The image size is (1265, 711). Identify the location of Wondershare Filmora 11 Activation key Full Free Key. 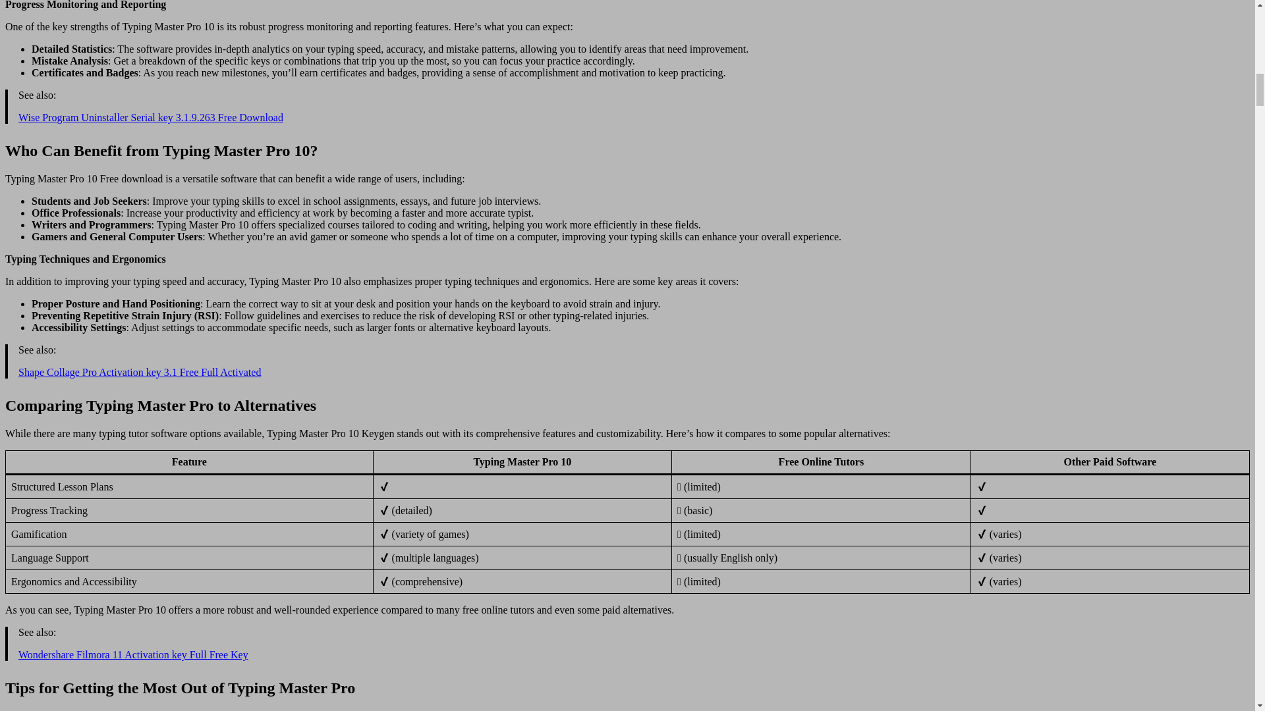
(133, 654).